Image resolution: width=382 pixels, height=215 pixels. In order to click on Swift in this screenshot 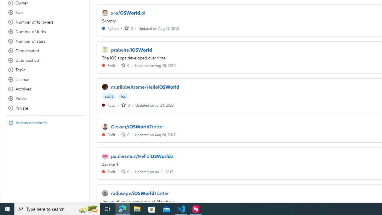, I will do `click(109, 171)`.